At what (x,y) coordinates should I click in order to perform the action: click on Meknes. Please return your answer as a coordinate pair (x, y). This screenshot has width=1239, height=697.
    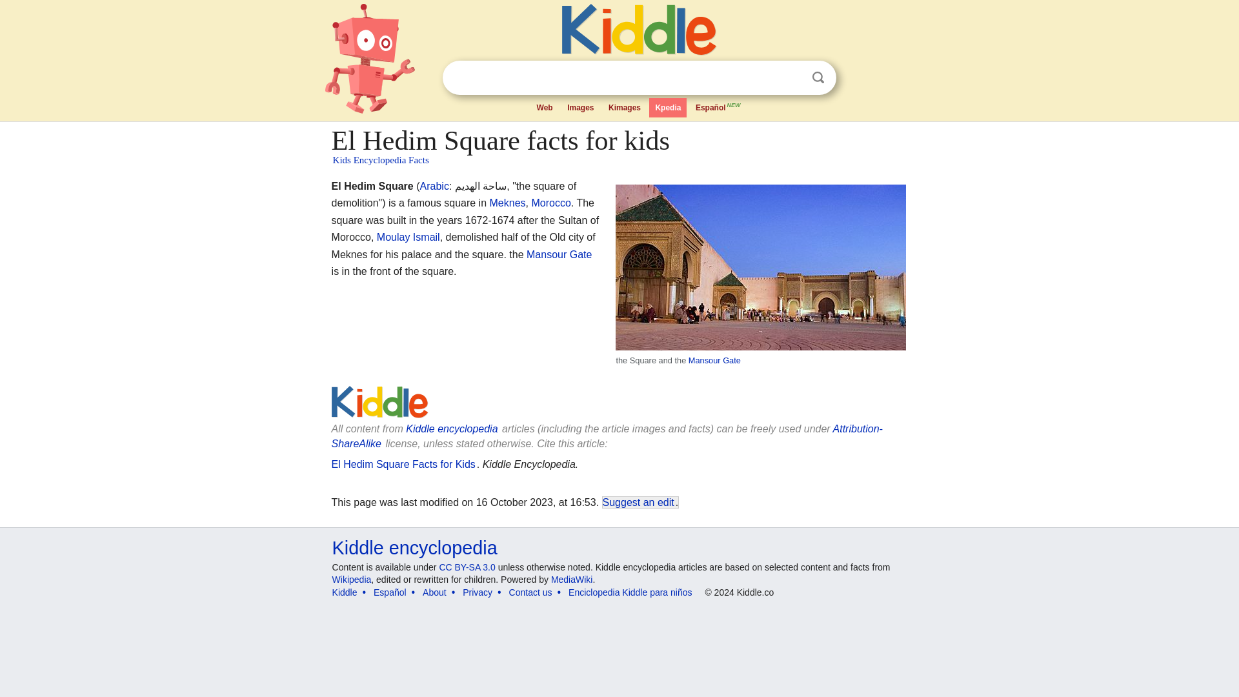
    Looking at the image, I should click on (507, 203).